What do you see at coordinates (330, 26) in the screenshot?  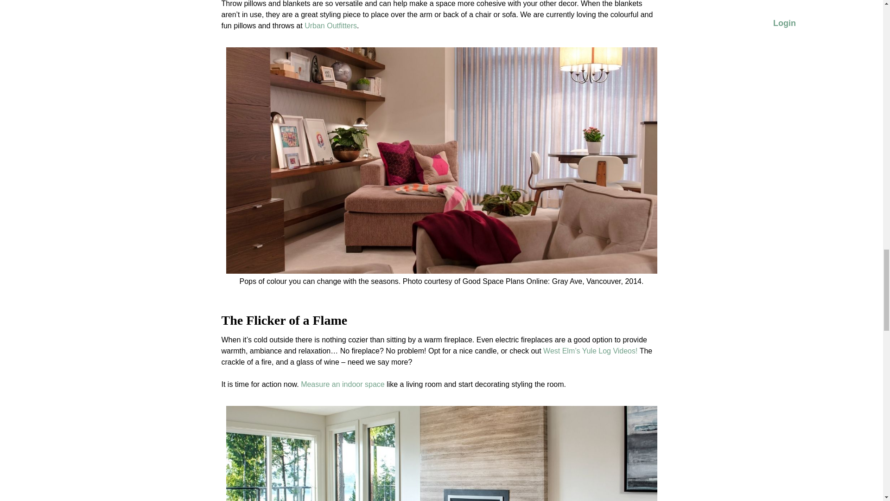 I see `Urban Outfitters` at bounding box center [330, 26].